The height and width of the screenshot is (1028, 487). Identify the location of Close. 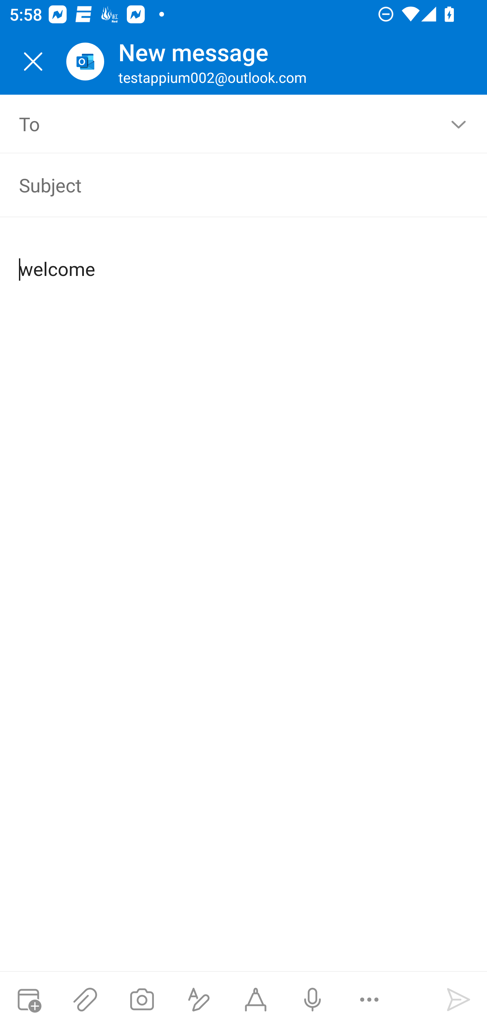
(33, 62).